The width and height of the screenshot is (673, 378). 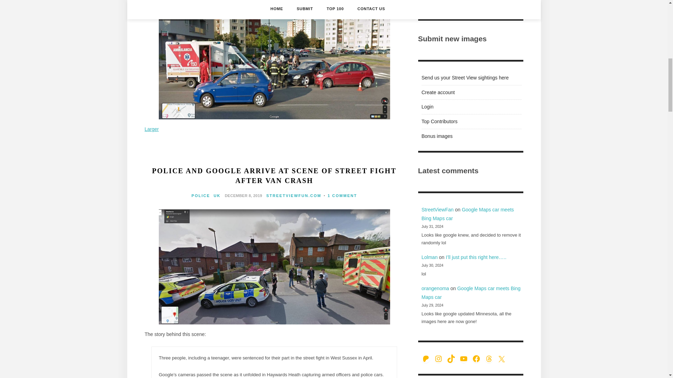 I want to click on Larger, so click(x=151, y=129).